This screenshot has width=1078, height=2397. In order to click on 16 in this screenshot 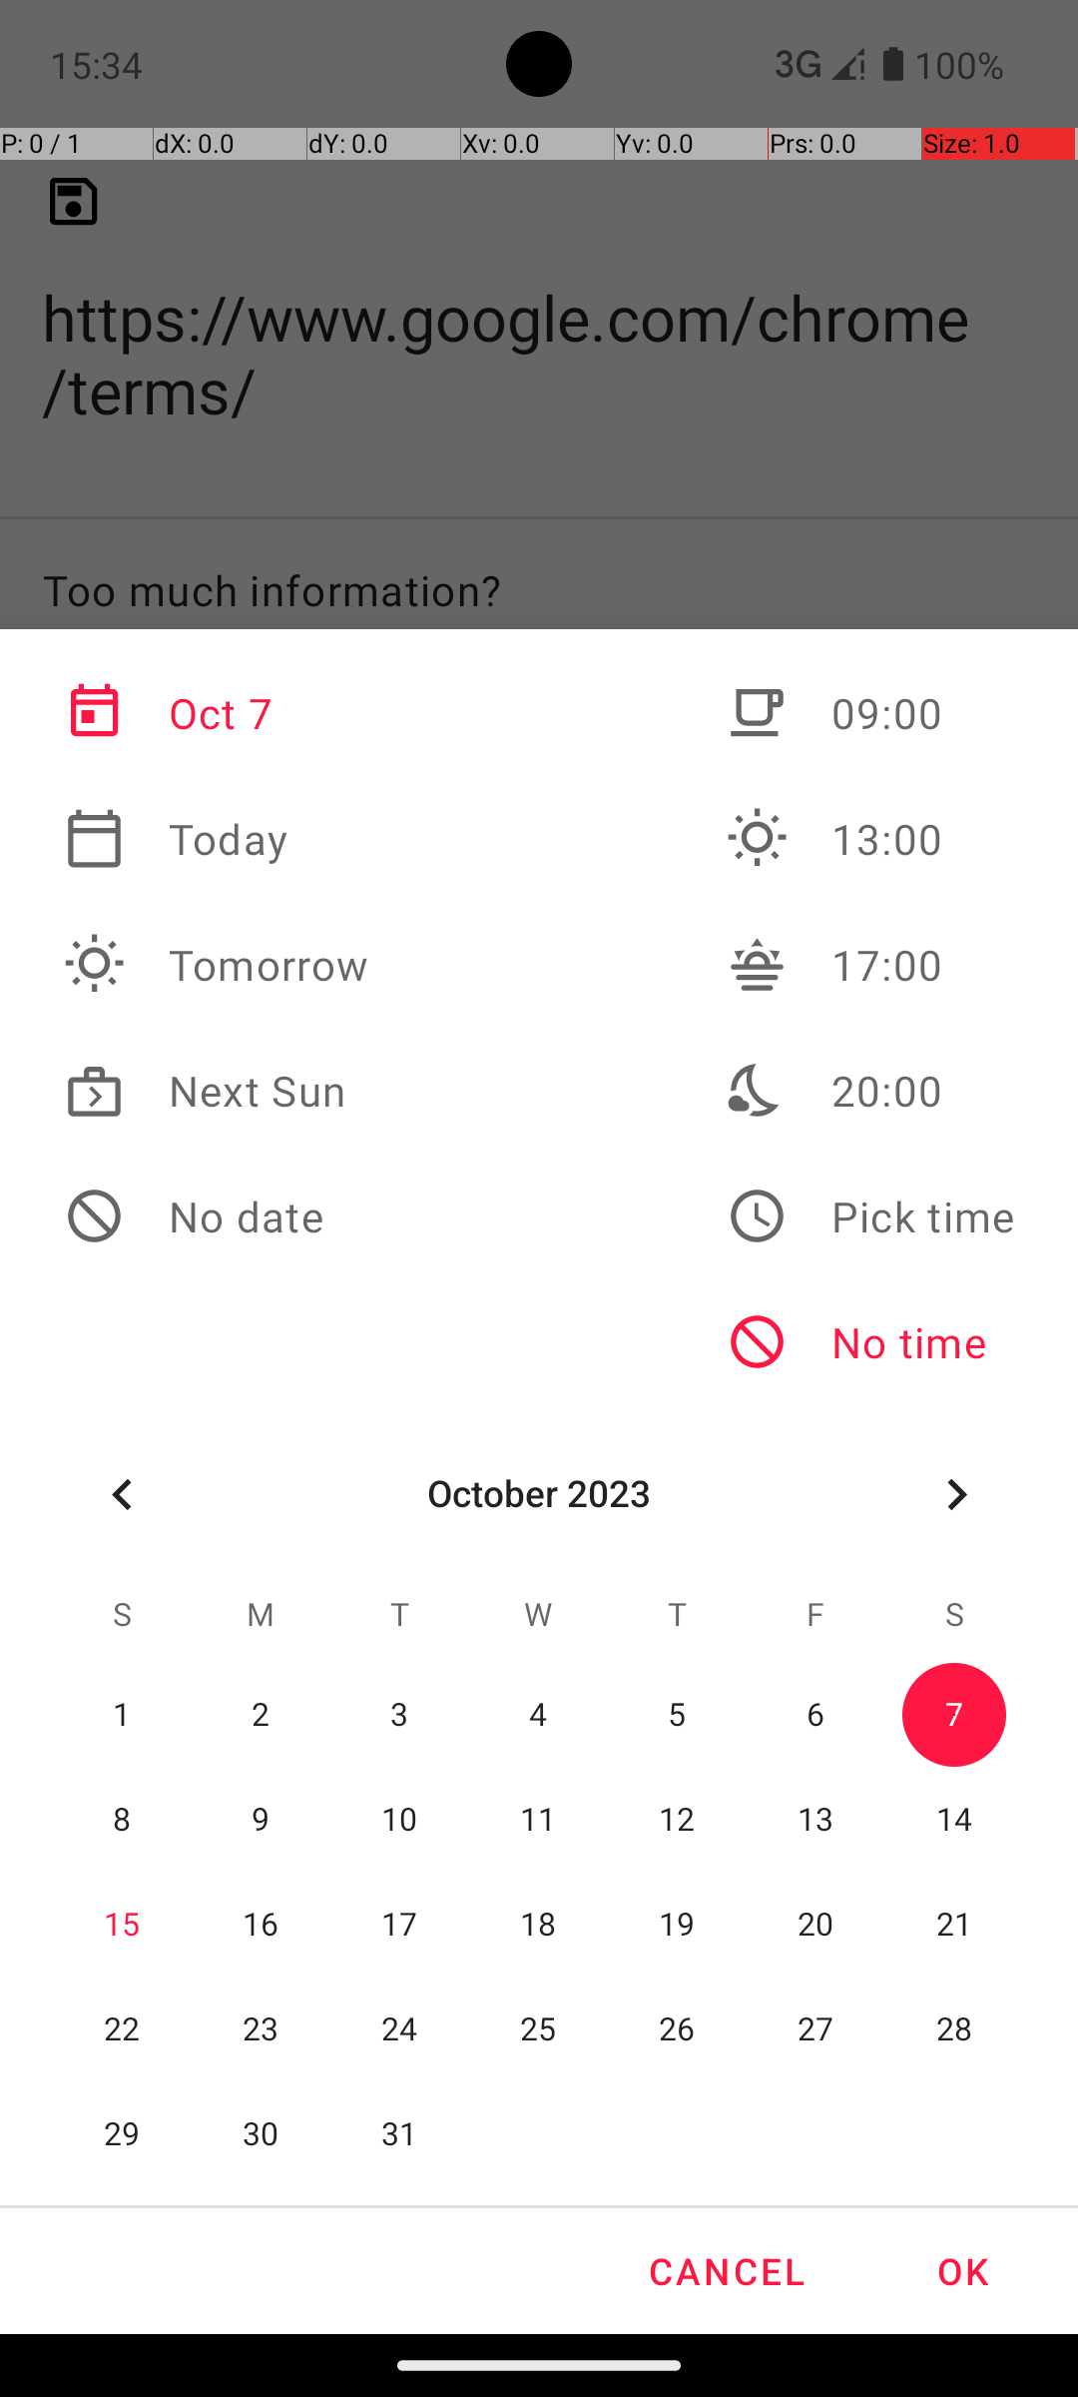, I will do `click(262, 1926)`.